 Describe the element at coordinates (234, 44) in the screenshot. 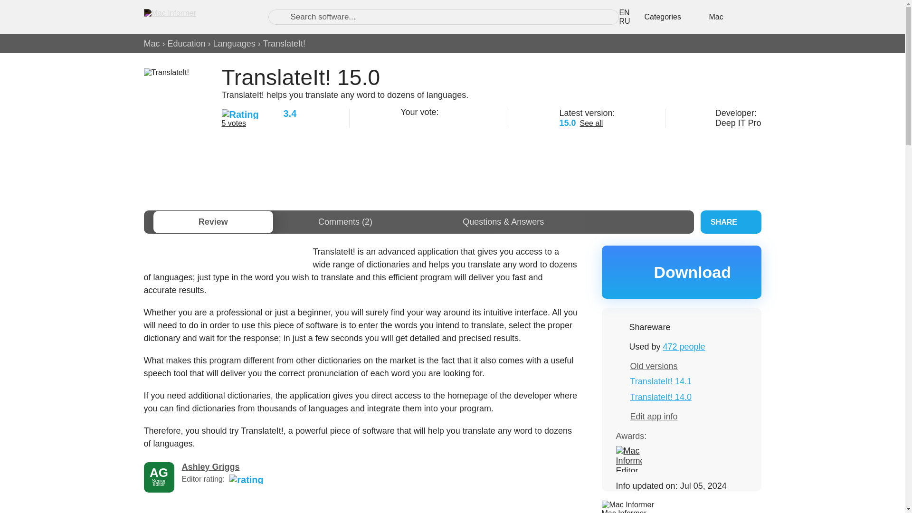

I see `Languages` at that location.